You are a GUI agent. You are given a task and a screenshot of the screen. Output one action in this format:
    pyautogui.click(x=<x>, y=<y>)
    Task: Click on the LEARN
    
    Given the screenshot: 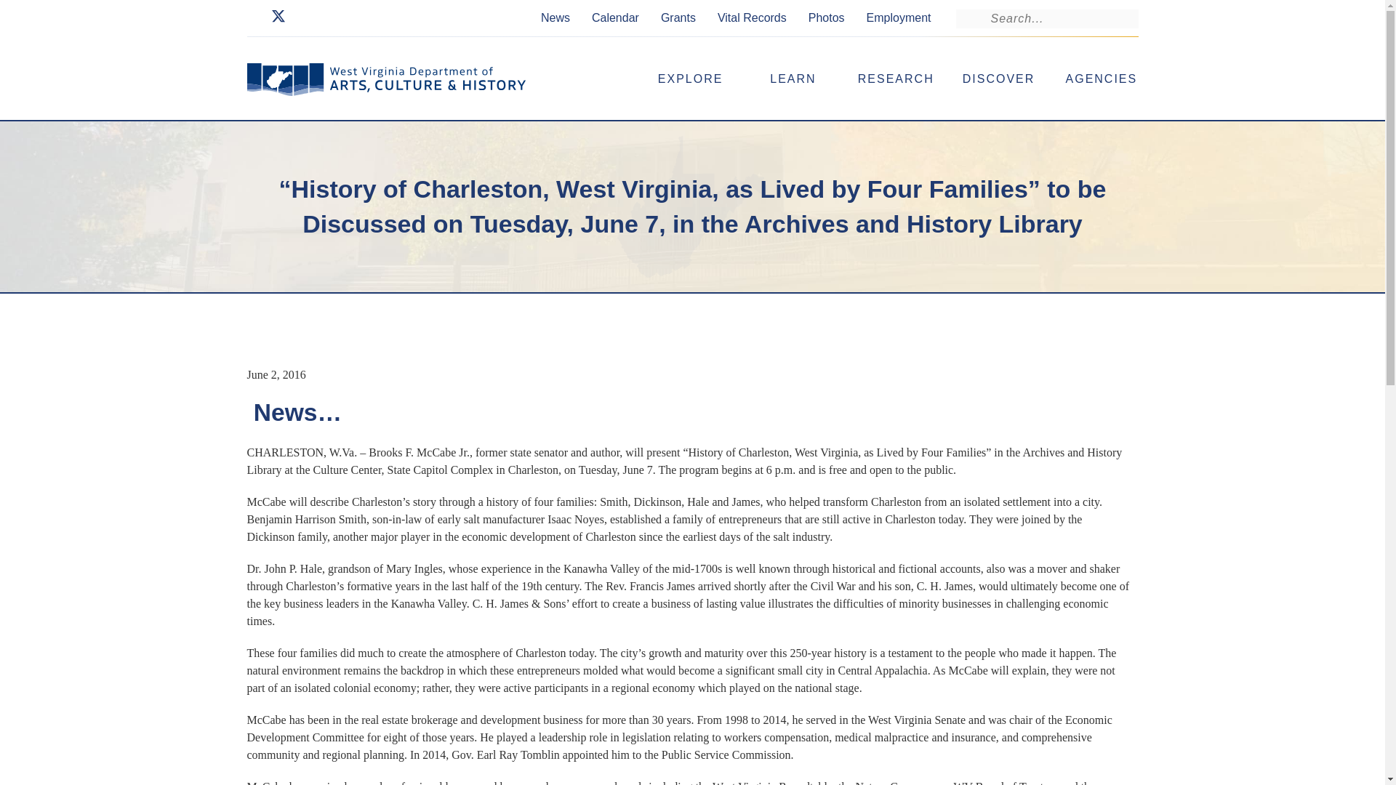 What is the action you would take?
    pyautogui.click(x=793, y=78)
    